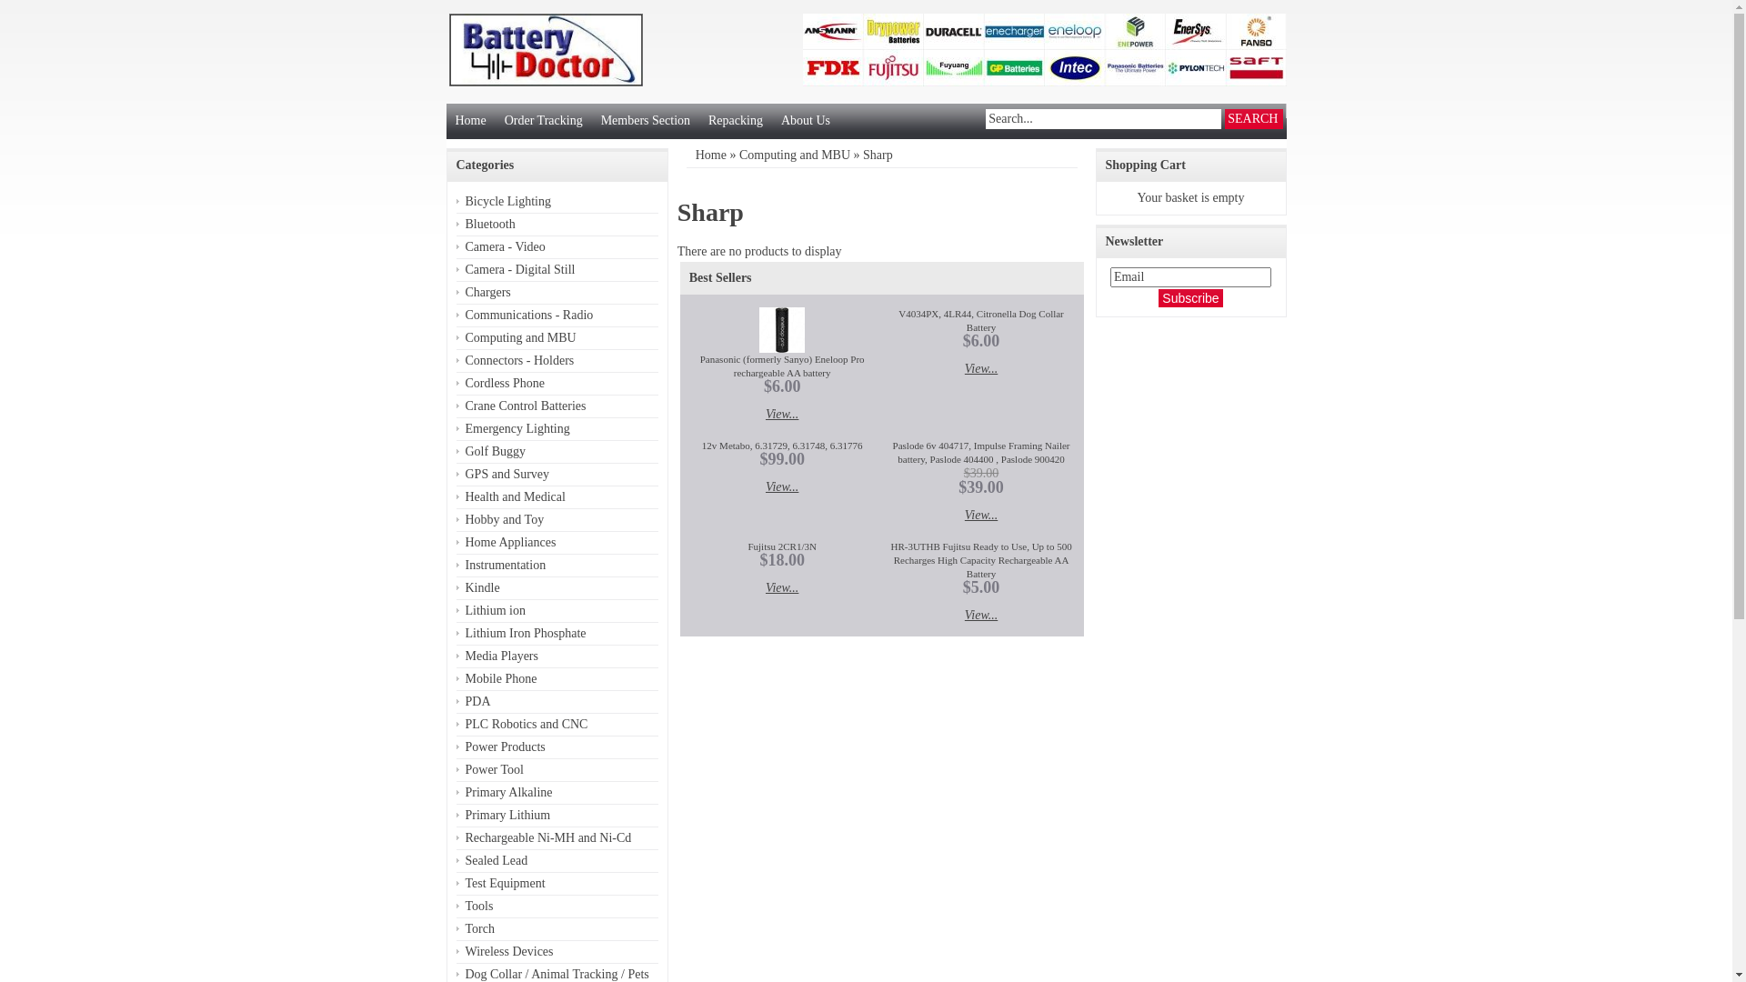  I want to click on View..., so click(782, 487).